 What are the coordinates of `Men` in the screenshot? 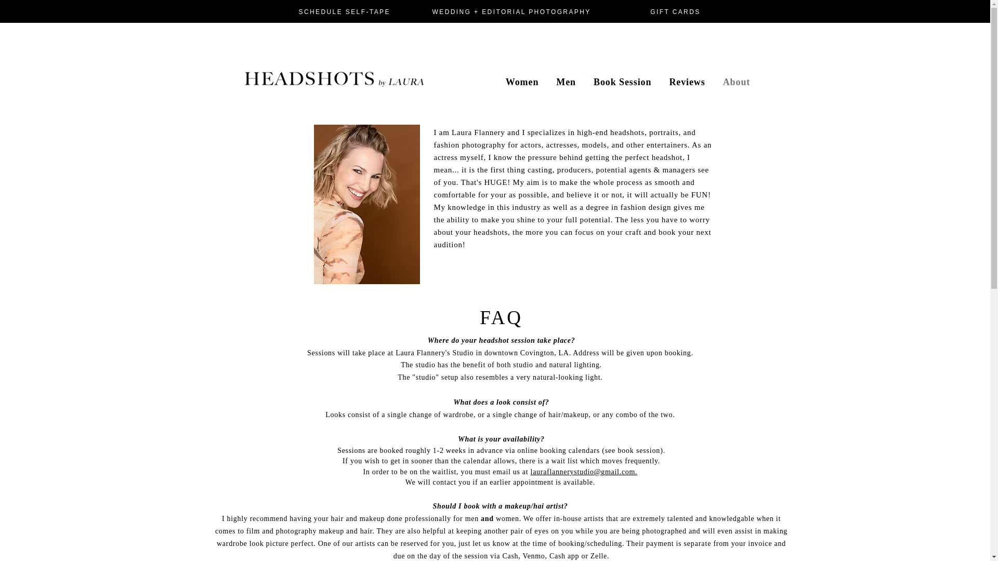 It's located at (566, 82).